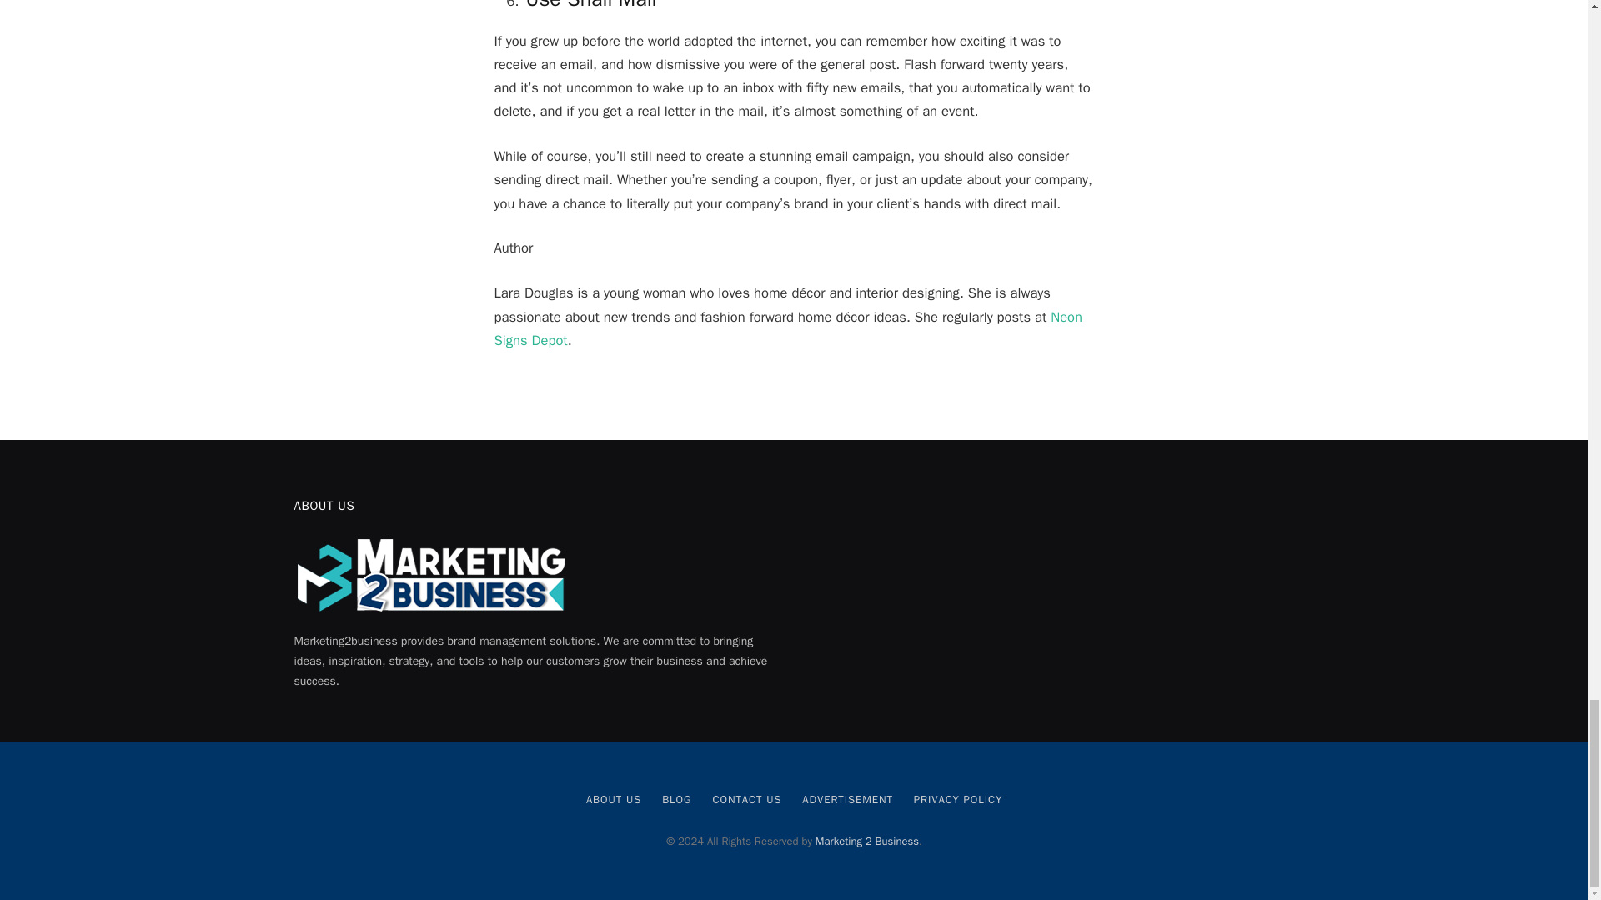 The image size is (1601, 900). What do you see at coordinates (614, 799) in the screenshot?
I see `ABOUT US` at bounding box center [614, 799].